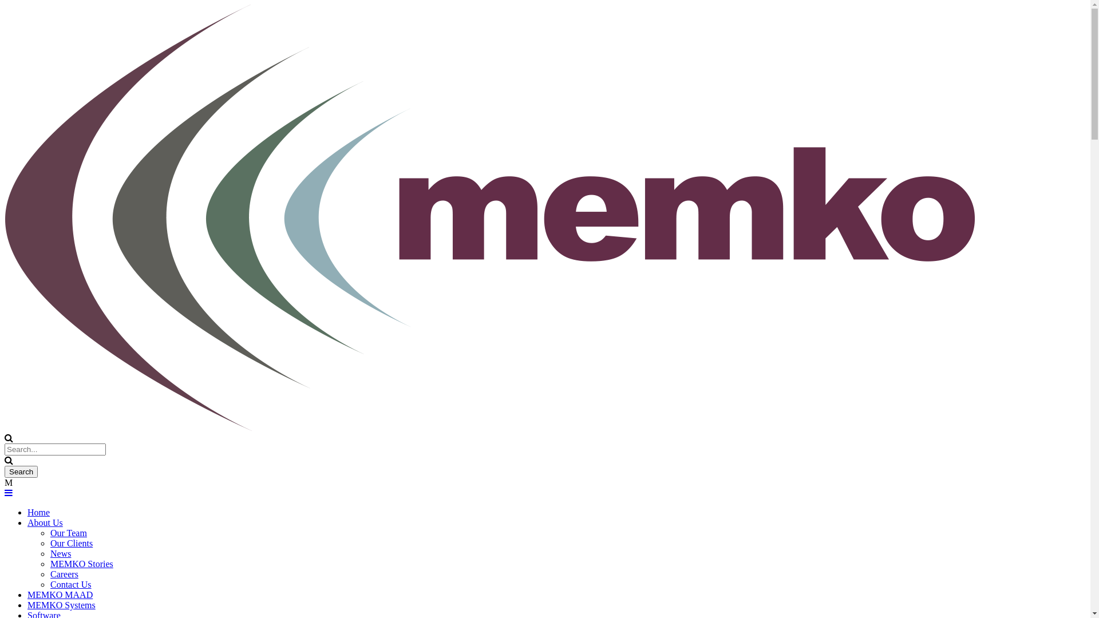 This screenshot has width=1099, height=618. Describe the element at coordinates (71, 585) in the screenshot. I see `Contact Us` at that location.